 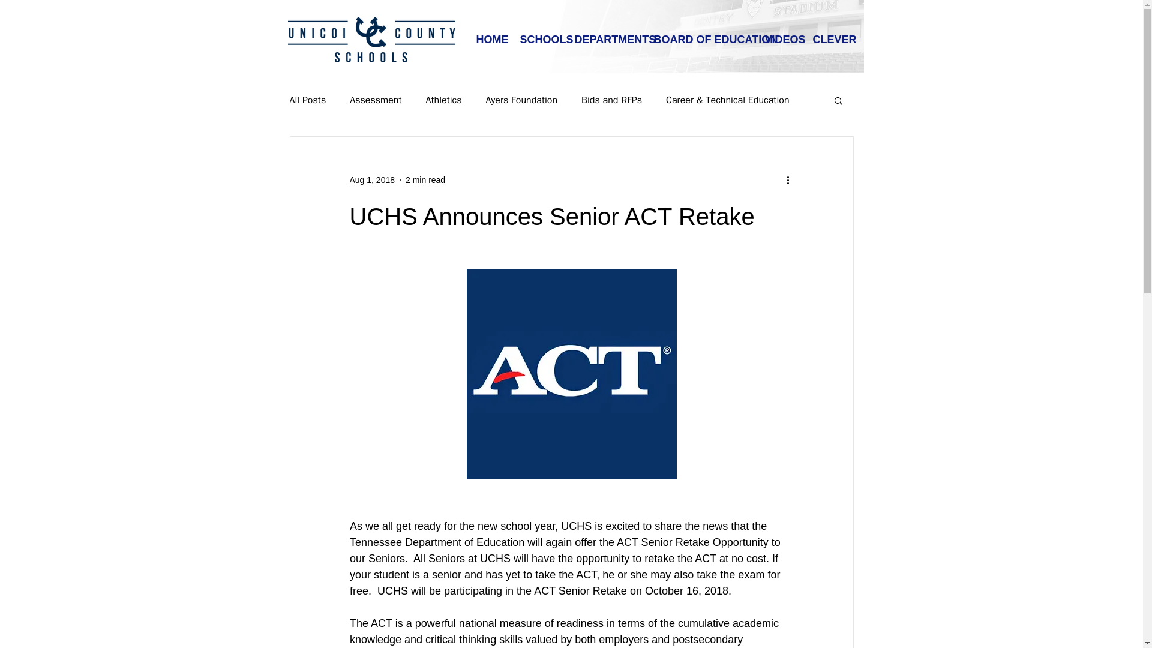 What do you see at coordinates (605, 39) in the screenshot?
I see `DEPARTMENTS` at bounding box center [605, 39].